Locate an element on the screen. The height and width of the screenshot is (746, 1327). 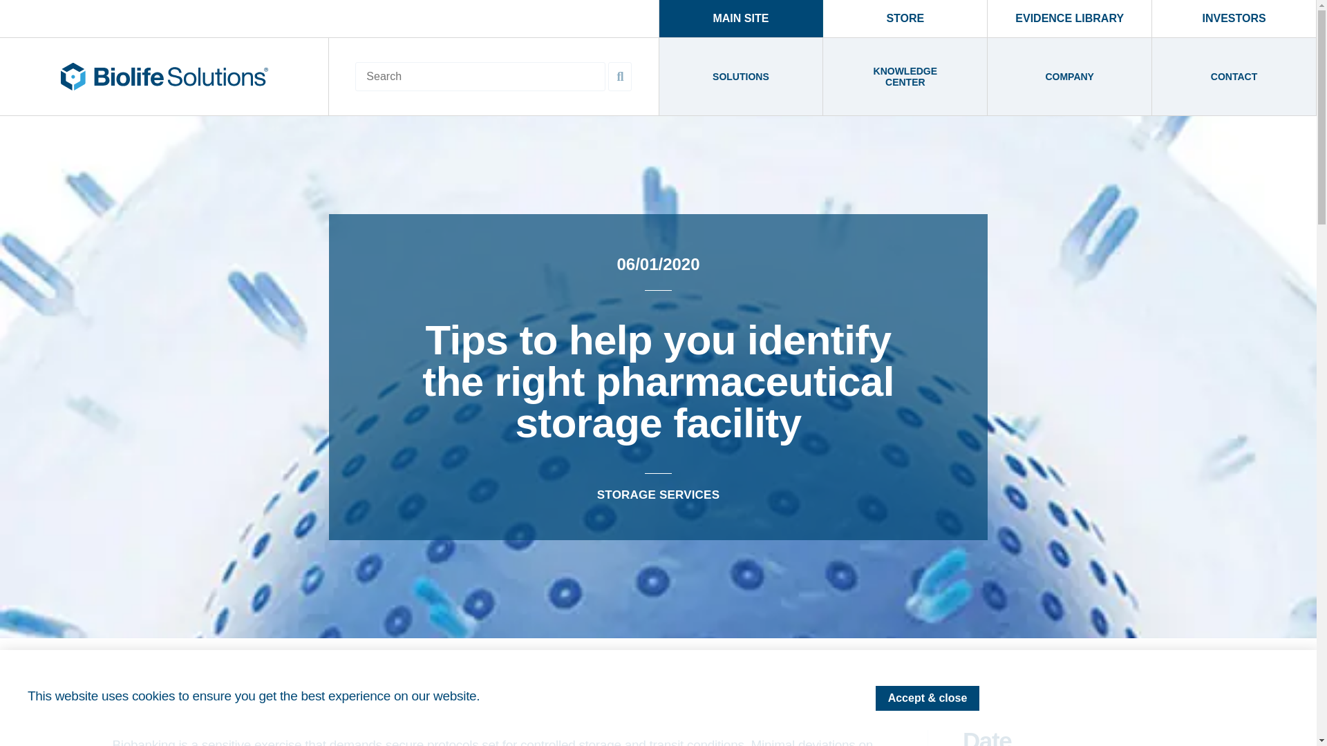
SOLUTIONS is located at coordinates (742, 77).